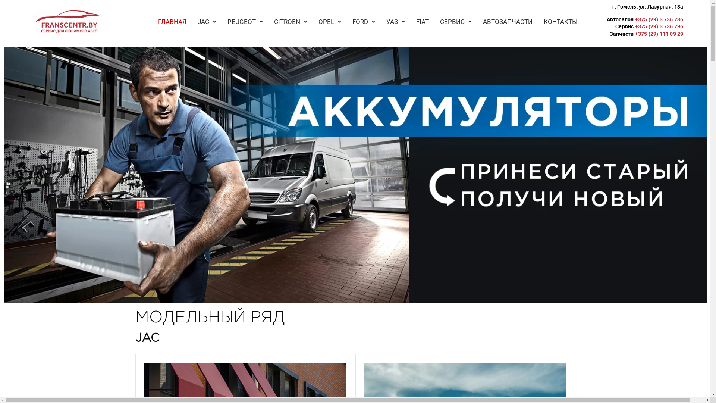 This screenshot has width=716, height=403. I want to click on FORD, so click(364, 22).